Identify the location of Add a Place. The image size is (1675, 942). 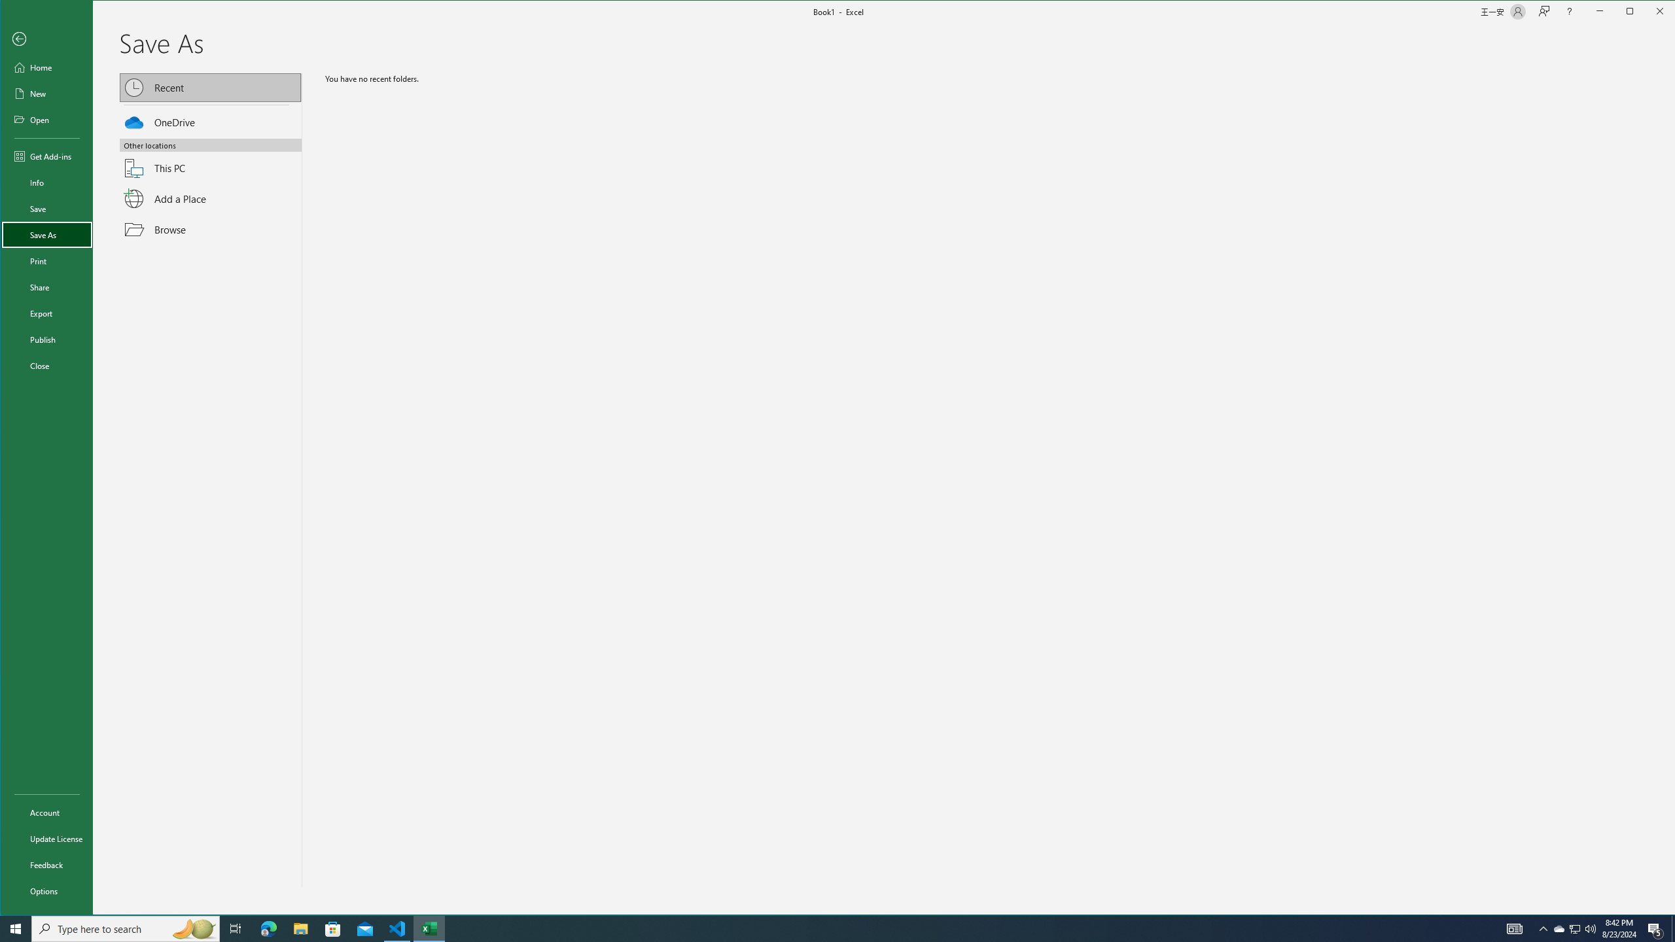
(236, 929).